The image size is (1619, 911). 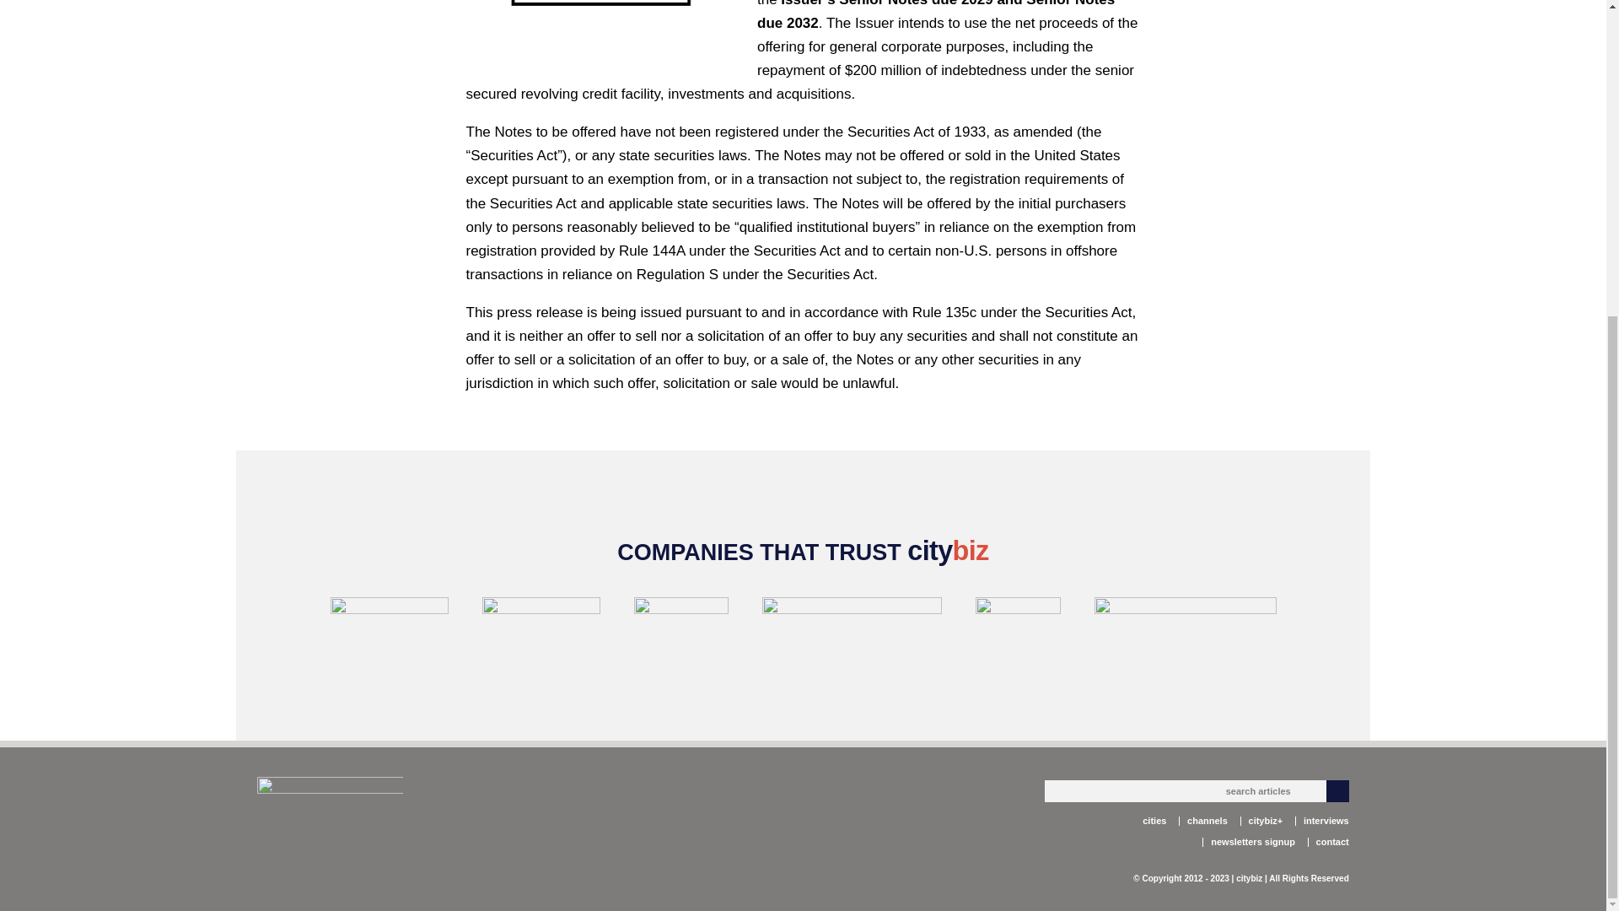 What do you see at coordinates (681, 626) in the screenshot?
I see `Monday Properties` at bounding box center [681, 626].